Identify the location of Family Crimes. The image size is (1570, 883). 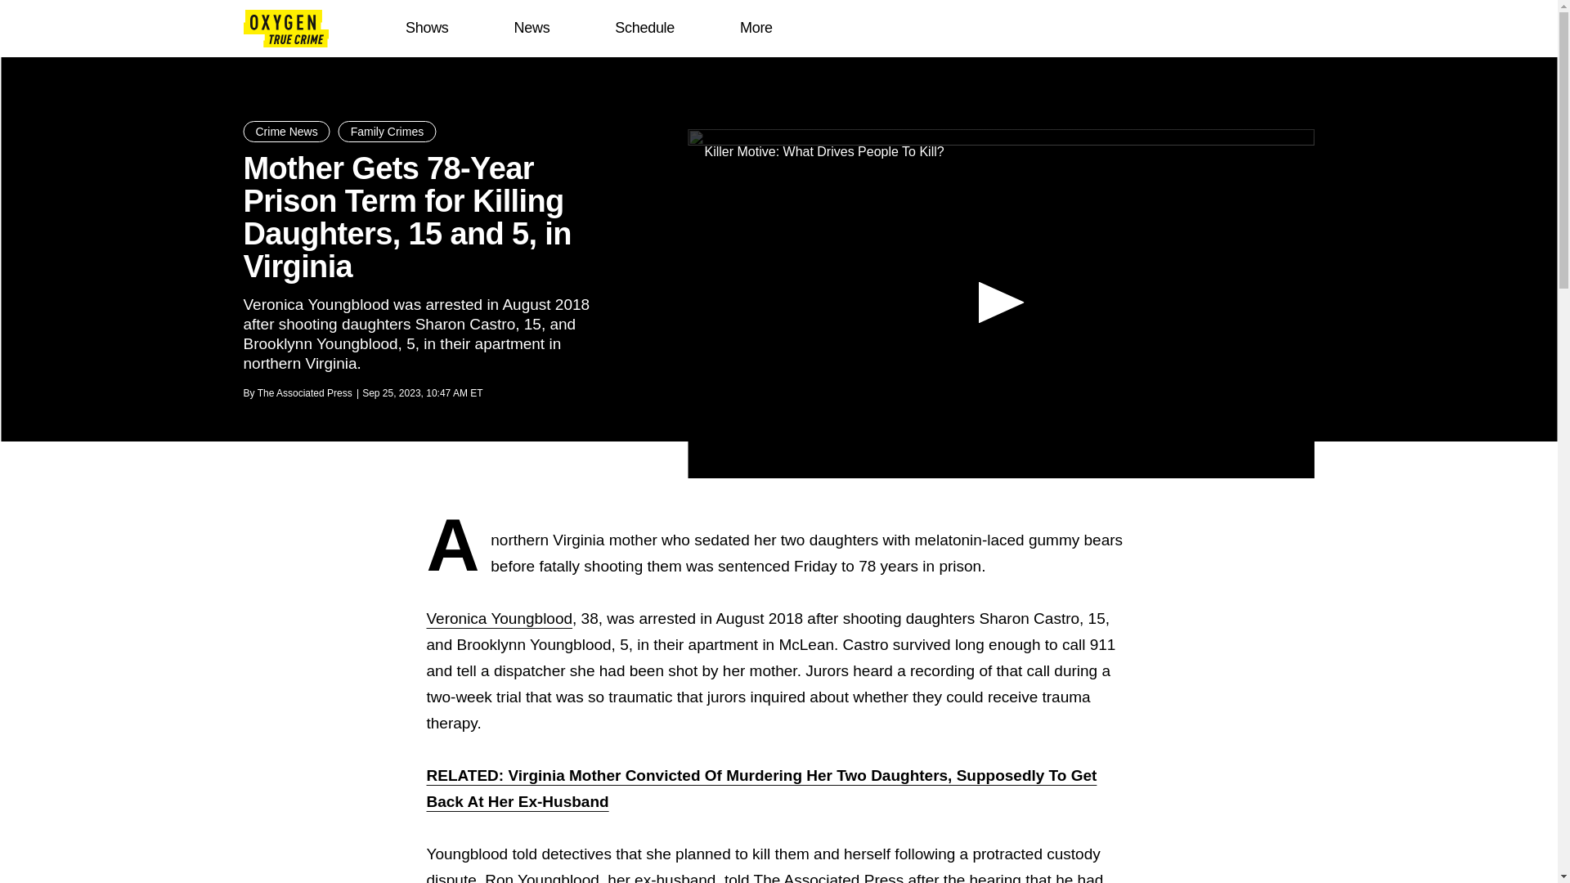
(388, 131).